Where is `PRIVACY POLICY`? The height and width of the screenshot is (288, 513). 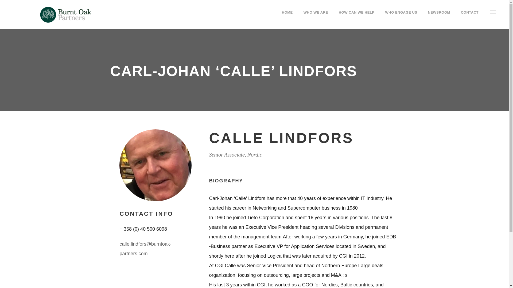
PRIVACY POLICY is located at coordinates (139, 193).